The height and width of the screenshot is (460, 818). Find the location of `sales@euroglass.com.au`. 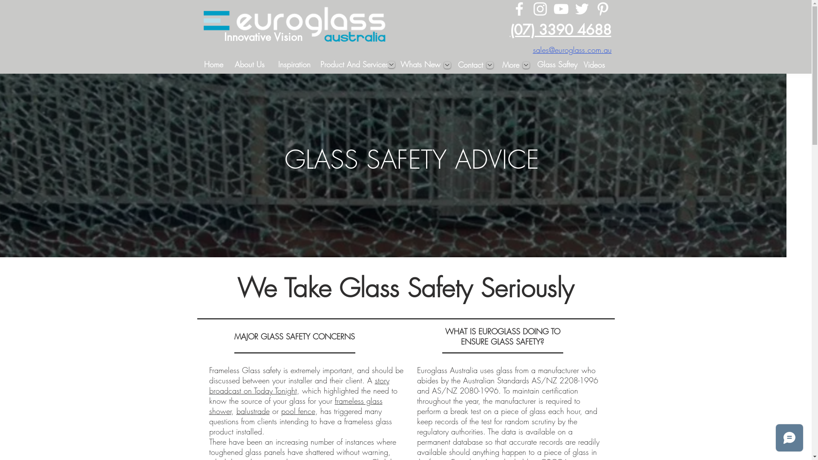

sales@euroglass.com.au is located at coordinates (572, 50).